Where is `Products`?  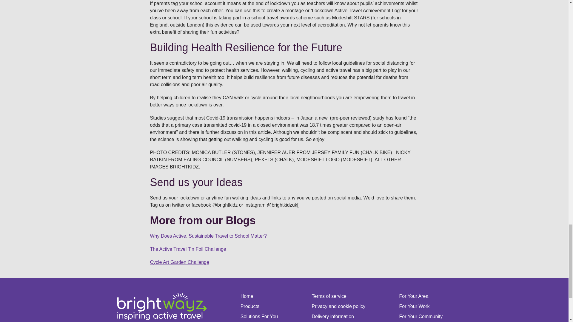
Products is located at coordinates (259, 306).